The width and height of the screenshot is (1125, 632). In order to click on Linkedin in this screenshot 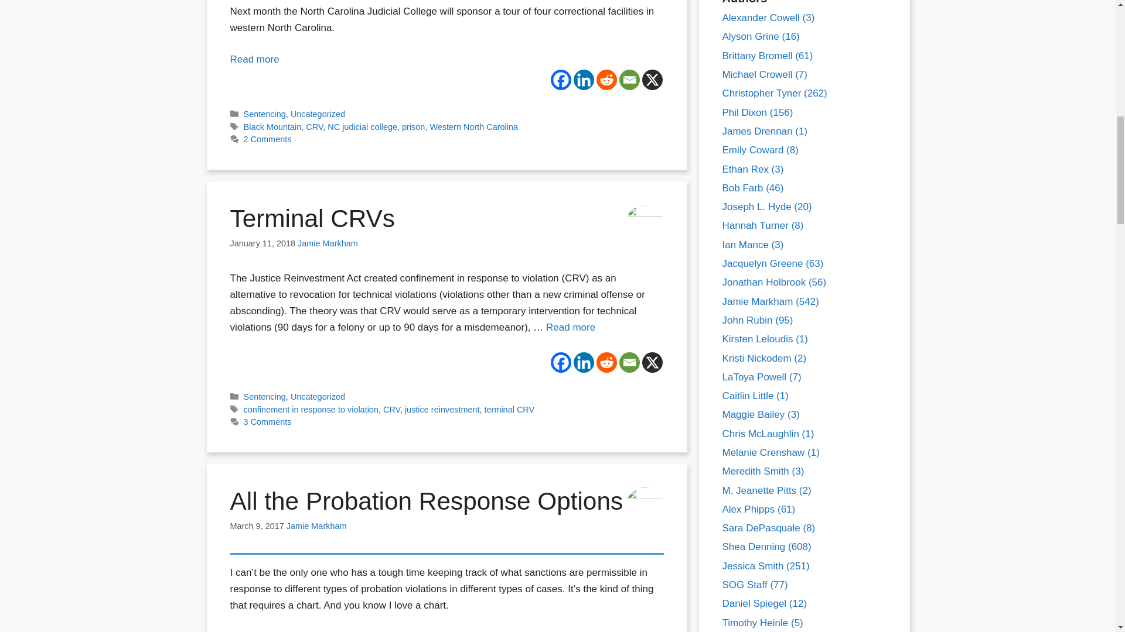, I will do `click(583, 80)`.